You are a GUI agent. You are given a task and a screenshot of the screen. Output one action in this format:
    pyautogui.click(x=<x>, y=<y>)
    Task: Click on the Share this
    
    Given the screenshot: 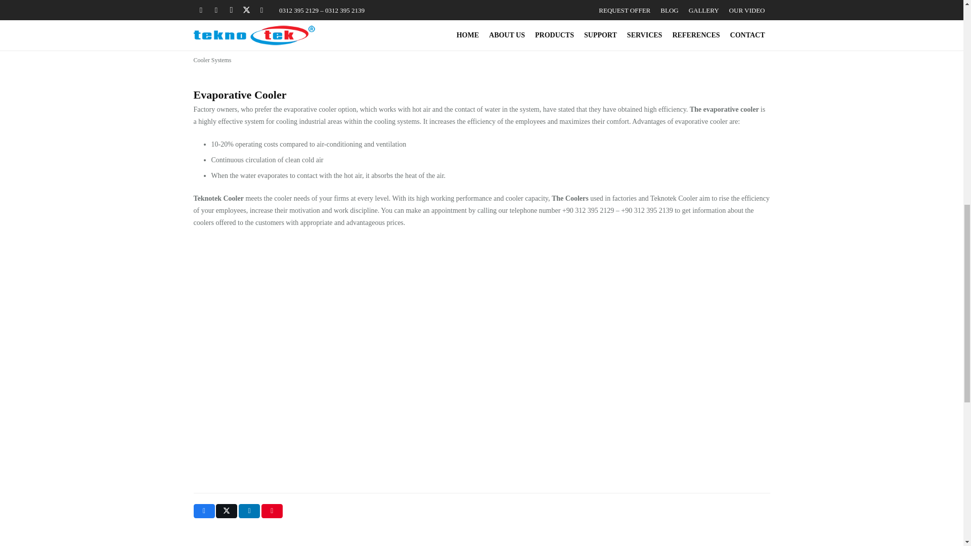 What is the action you would take?
    pyautogui.click(x=204, y=511)
    